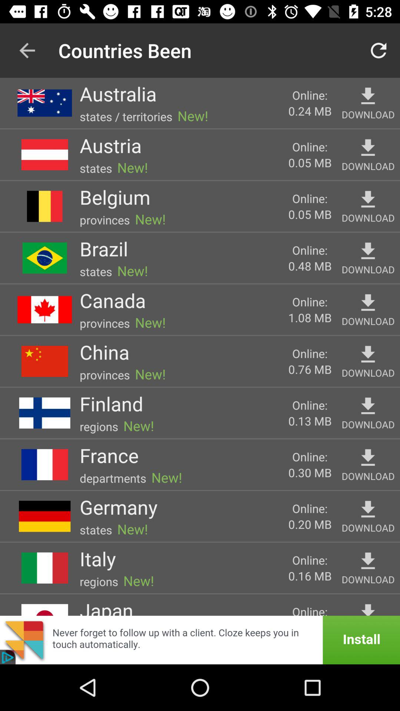  What do you see at coordinates (368, 510) in the screenshot?
I see `download germany` at bounding box center [368, 510].